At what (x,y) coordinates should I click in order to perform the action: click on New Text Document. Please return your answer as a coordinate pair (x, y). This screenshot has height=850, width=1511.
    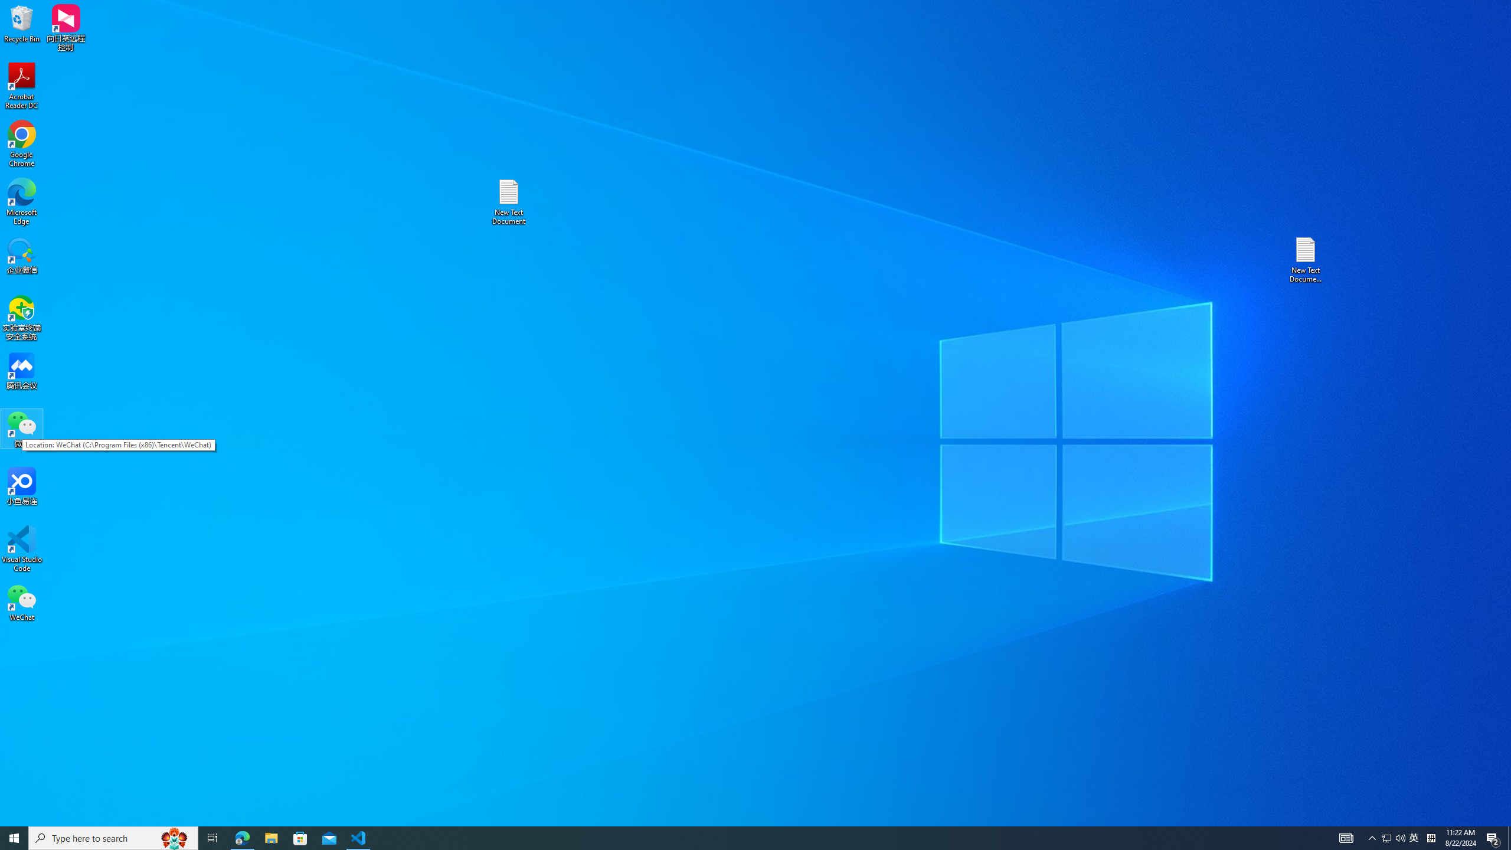
    Looking at the image, I should click on (271, 838).